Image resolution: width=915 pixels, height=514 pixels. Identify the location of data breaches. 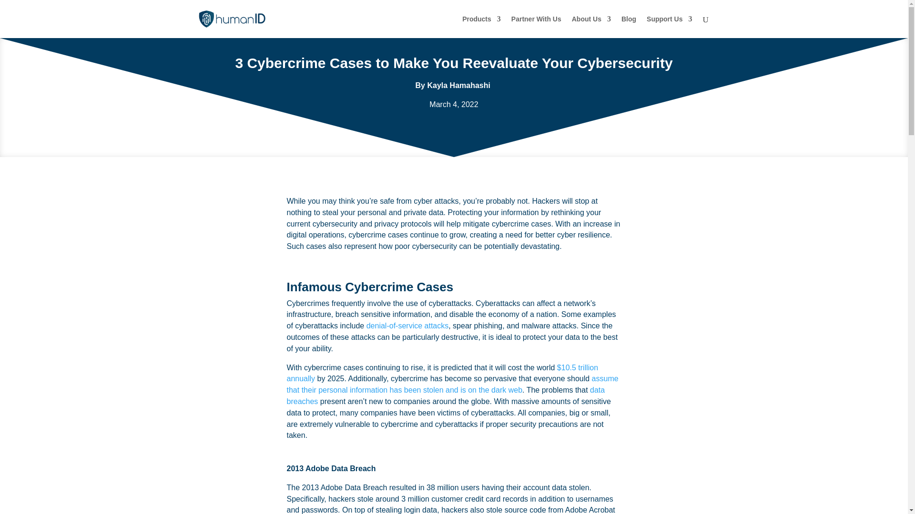
(446, 396).